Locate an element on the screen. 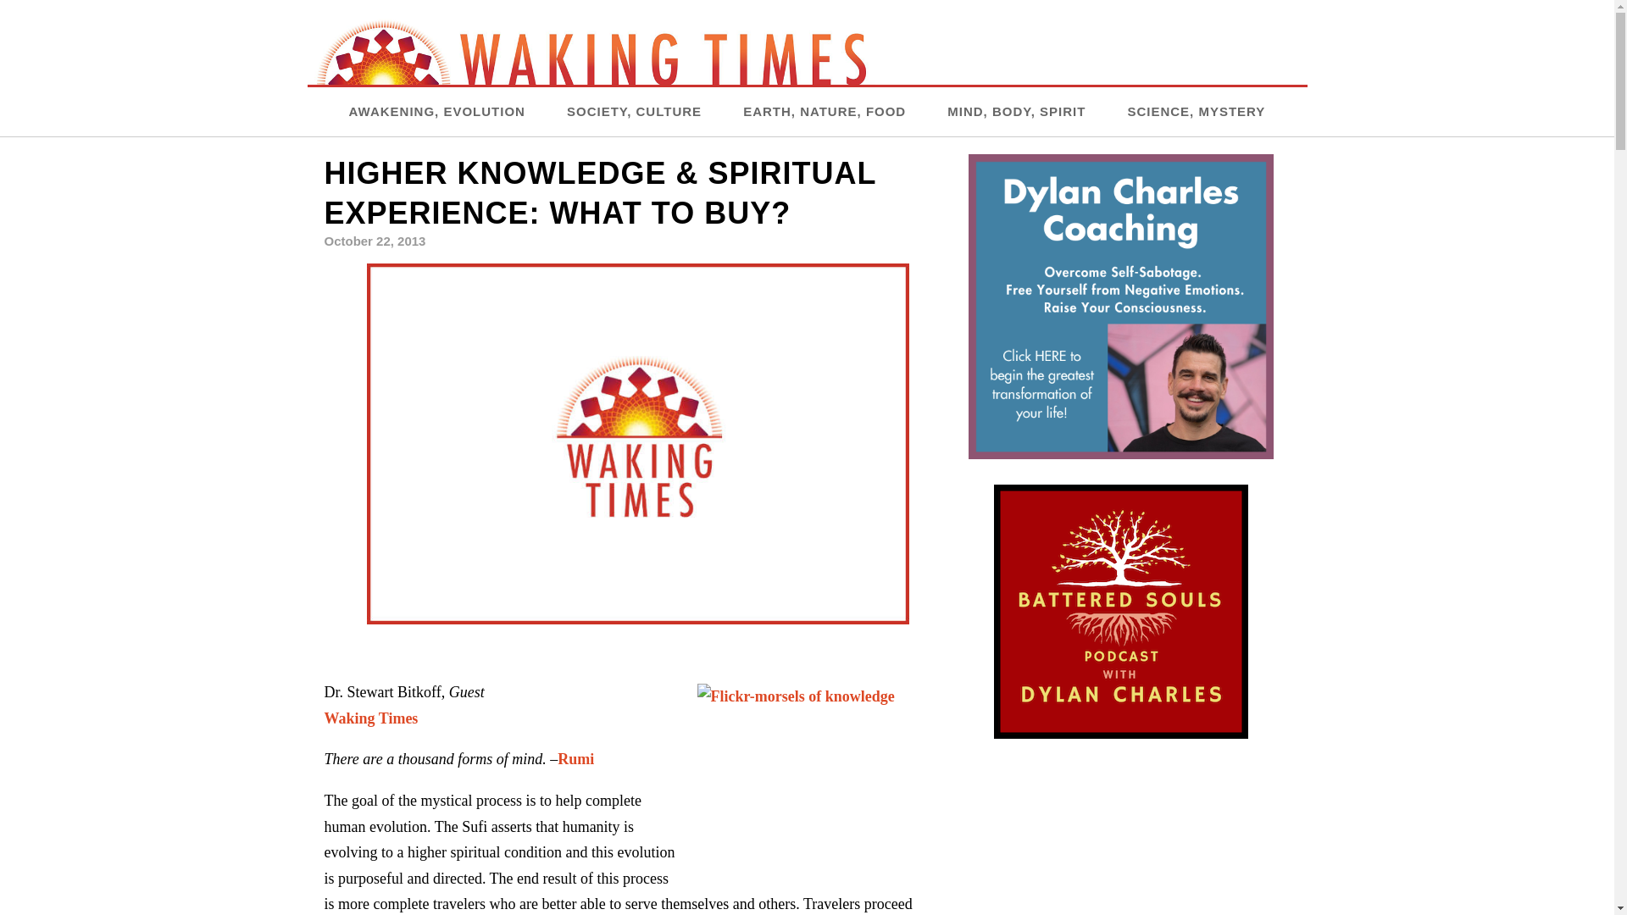 Image resolution: width=1627 pixels, height=915 pixels. SOCIETY, CULTURE is located at coordinates (634, 111).